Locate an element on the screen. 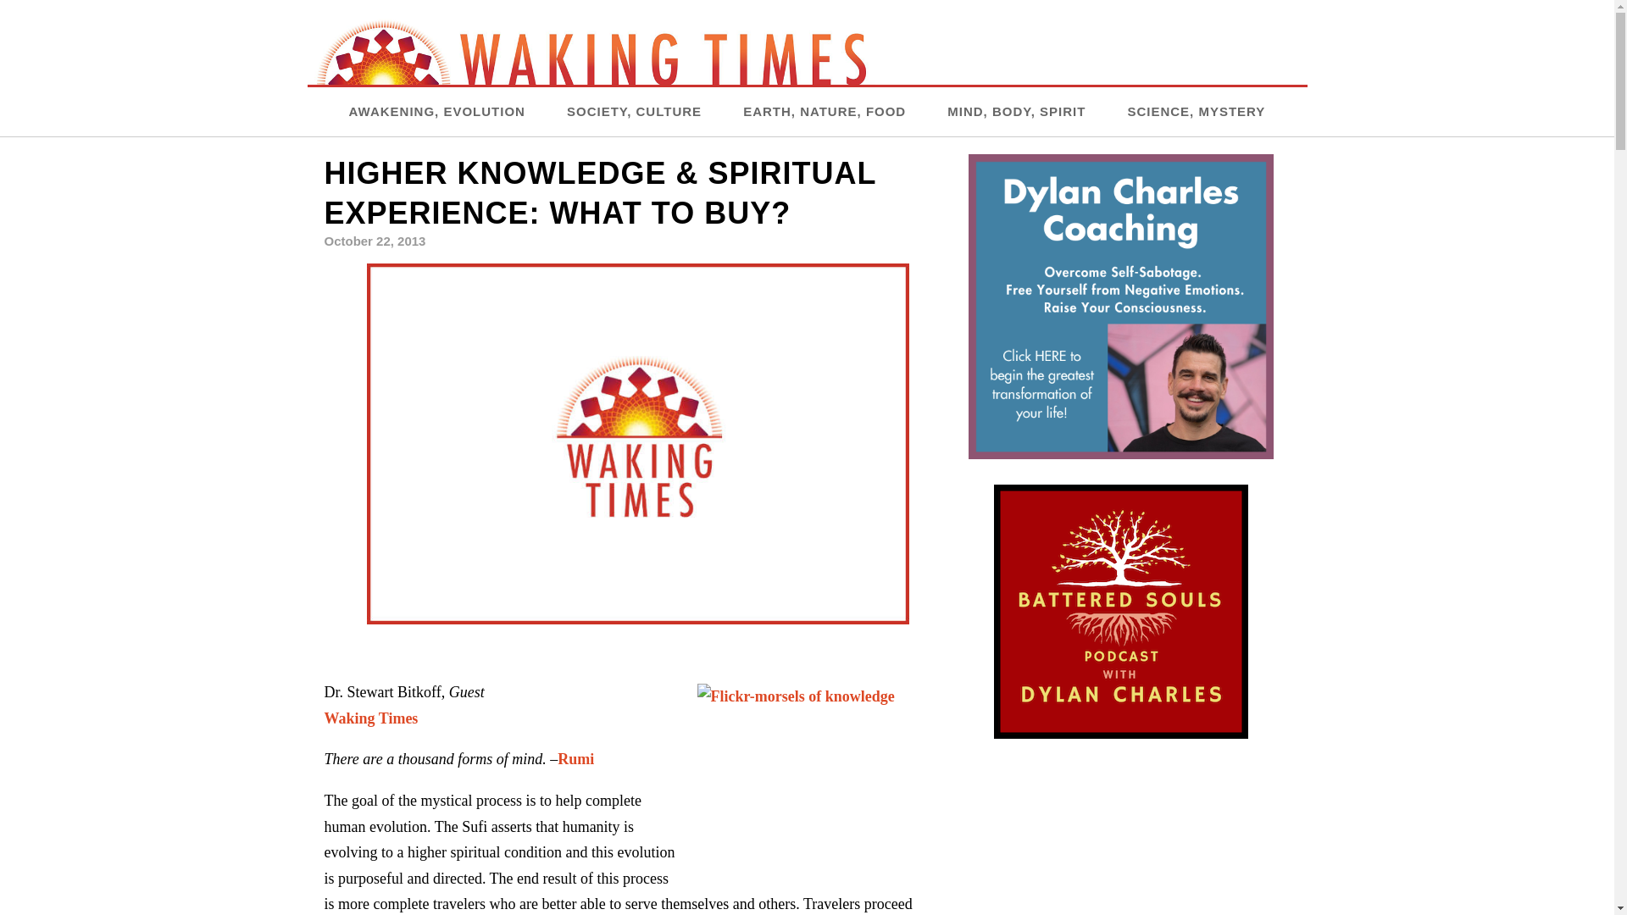 Image resolution: width=1627 pixels, height=915 pixels. SOCIETY, CULTURE is located at coordinates (634, 111).